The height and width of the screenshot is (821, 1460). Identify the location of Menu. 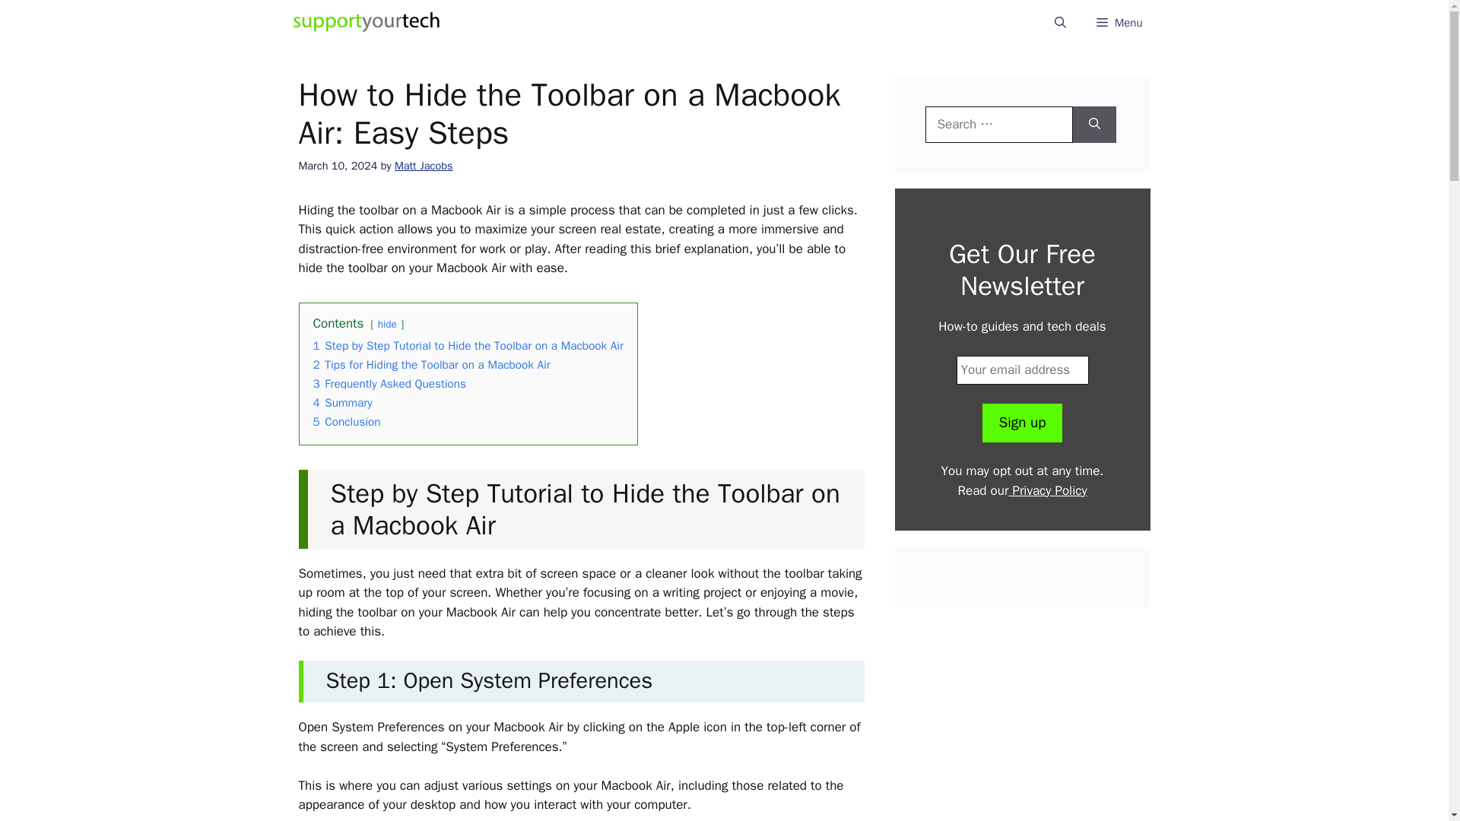
(1119, 23).